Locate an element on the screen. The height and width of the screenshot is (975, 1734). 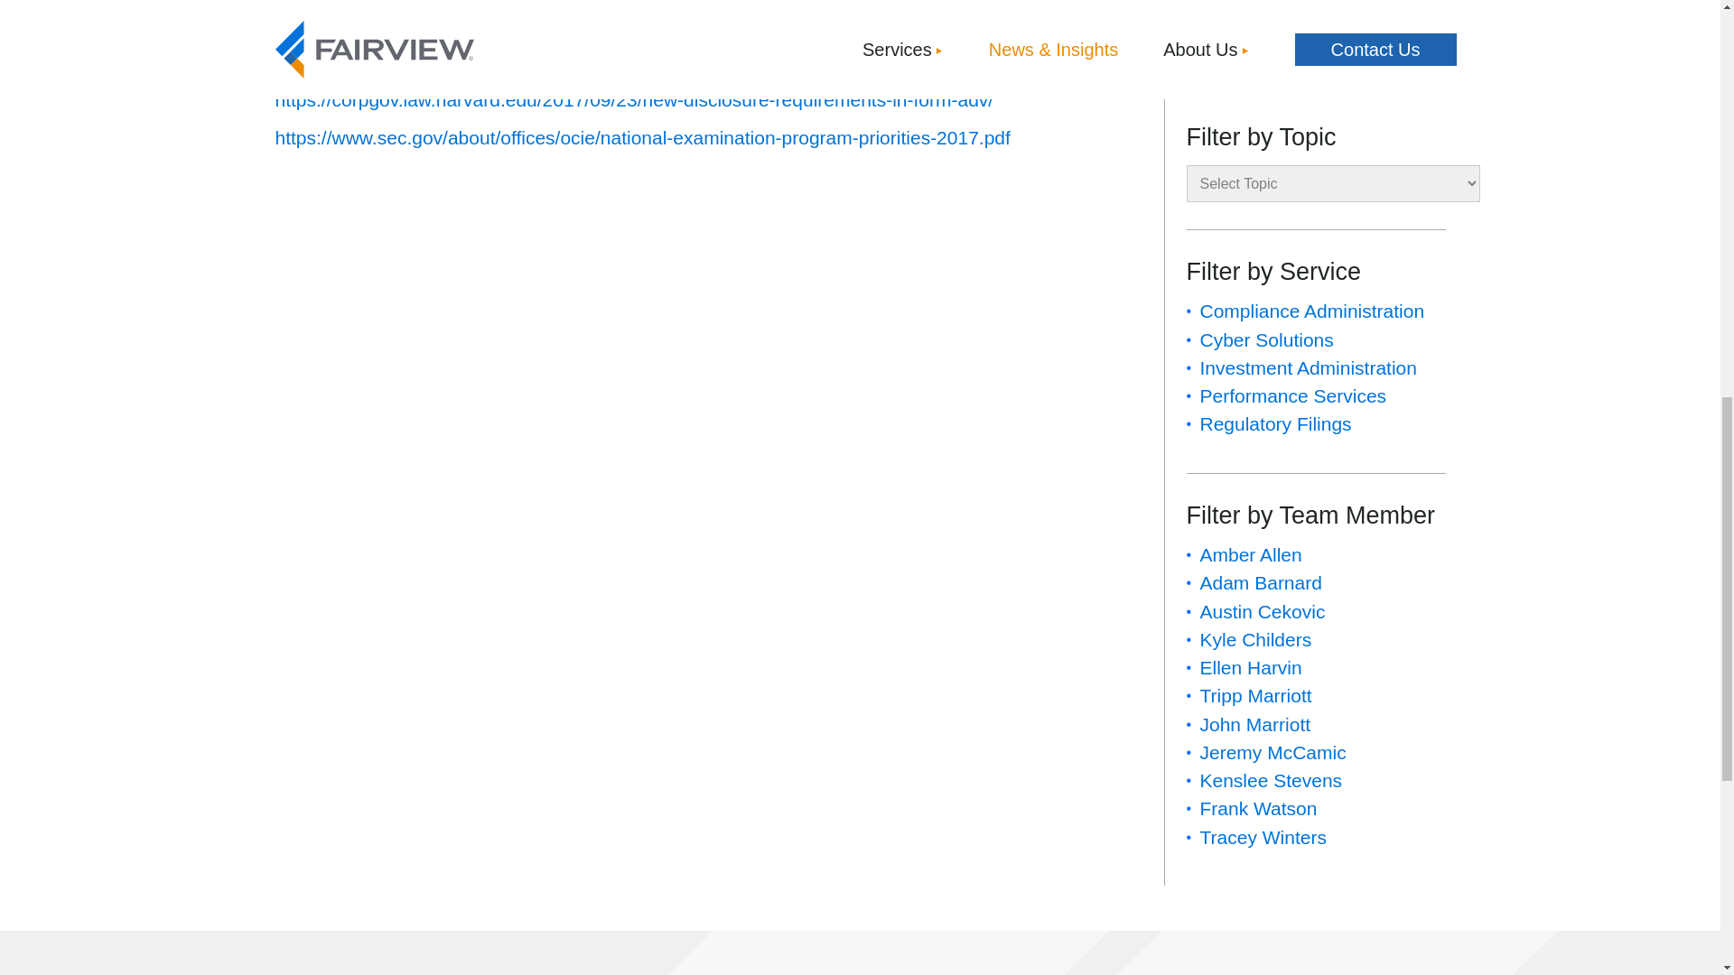
Tracey Winters is located at coordinates (1263, 836).